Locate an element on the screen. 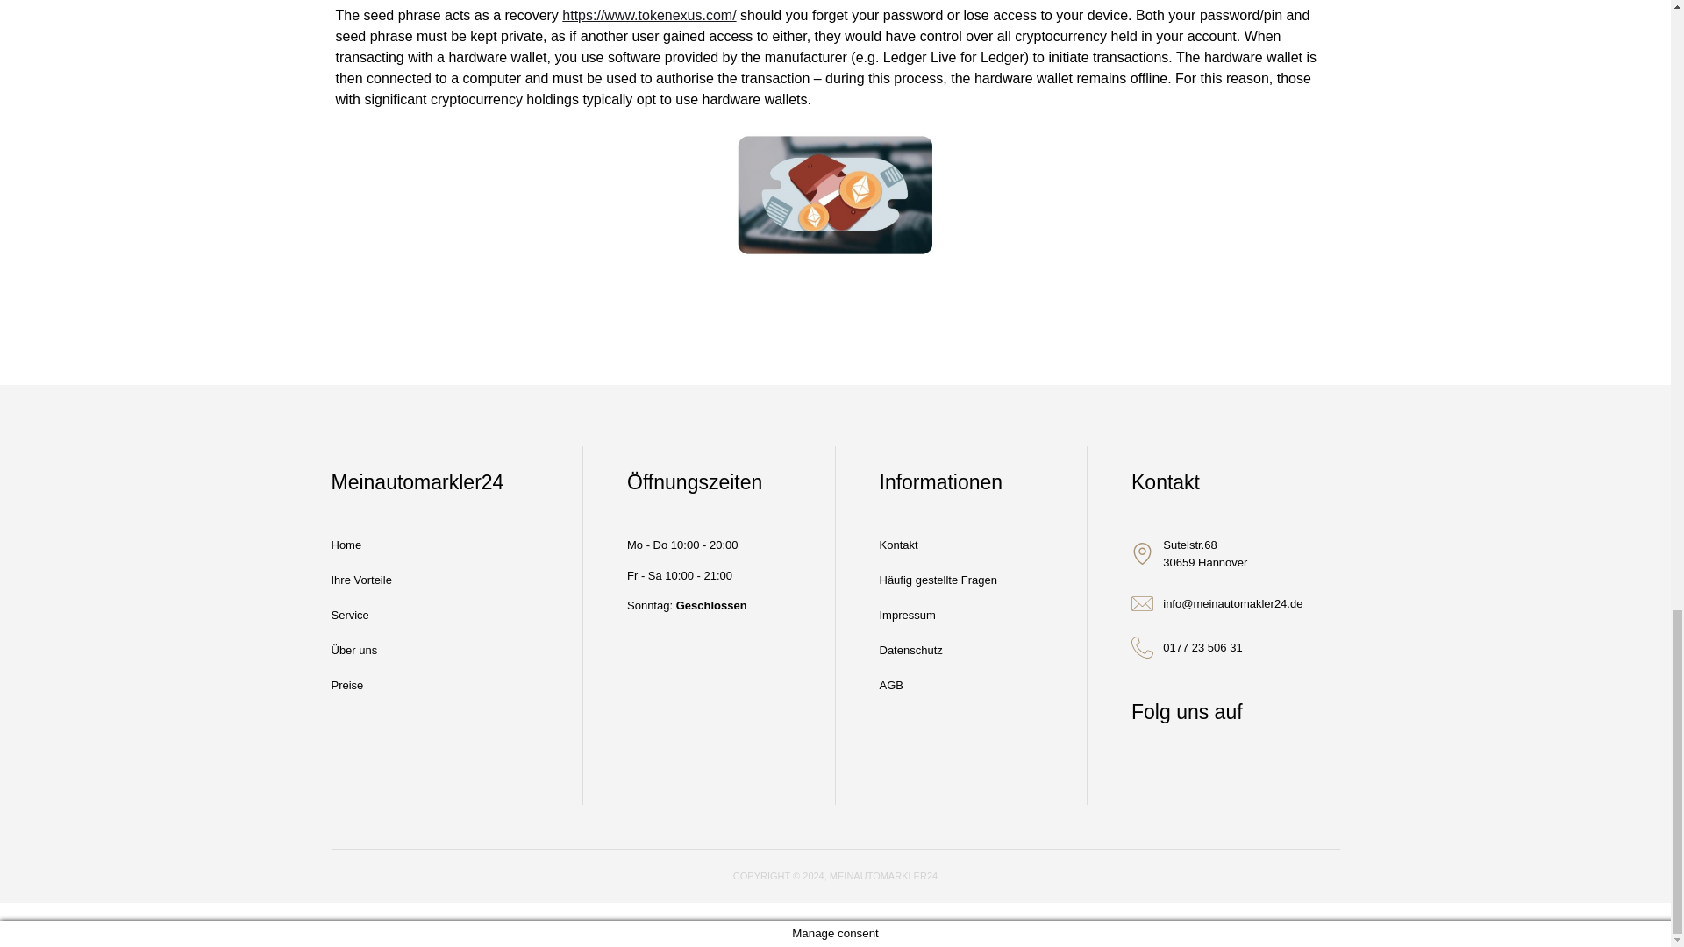  Kontakt is located at coordinates (938, 545).